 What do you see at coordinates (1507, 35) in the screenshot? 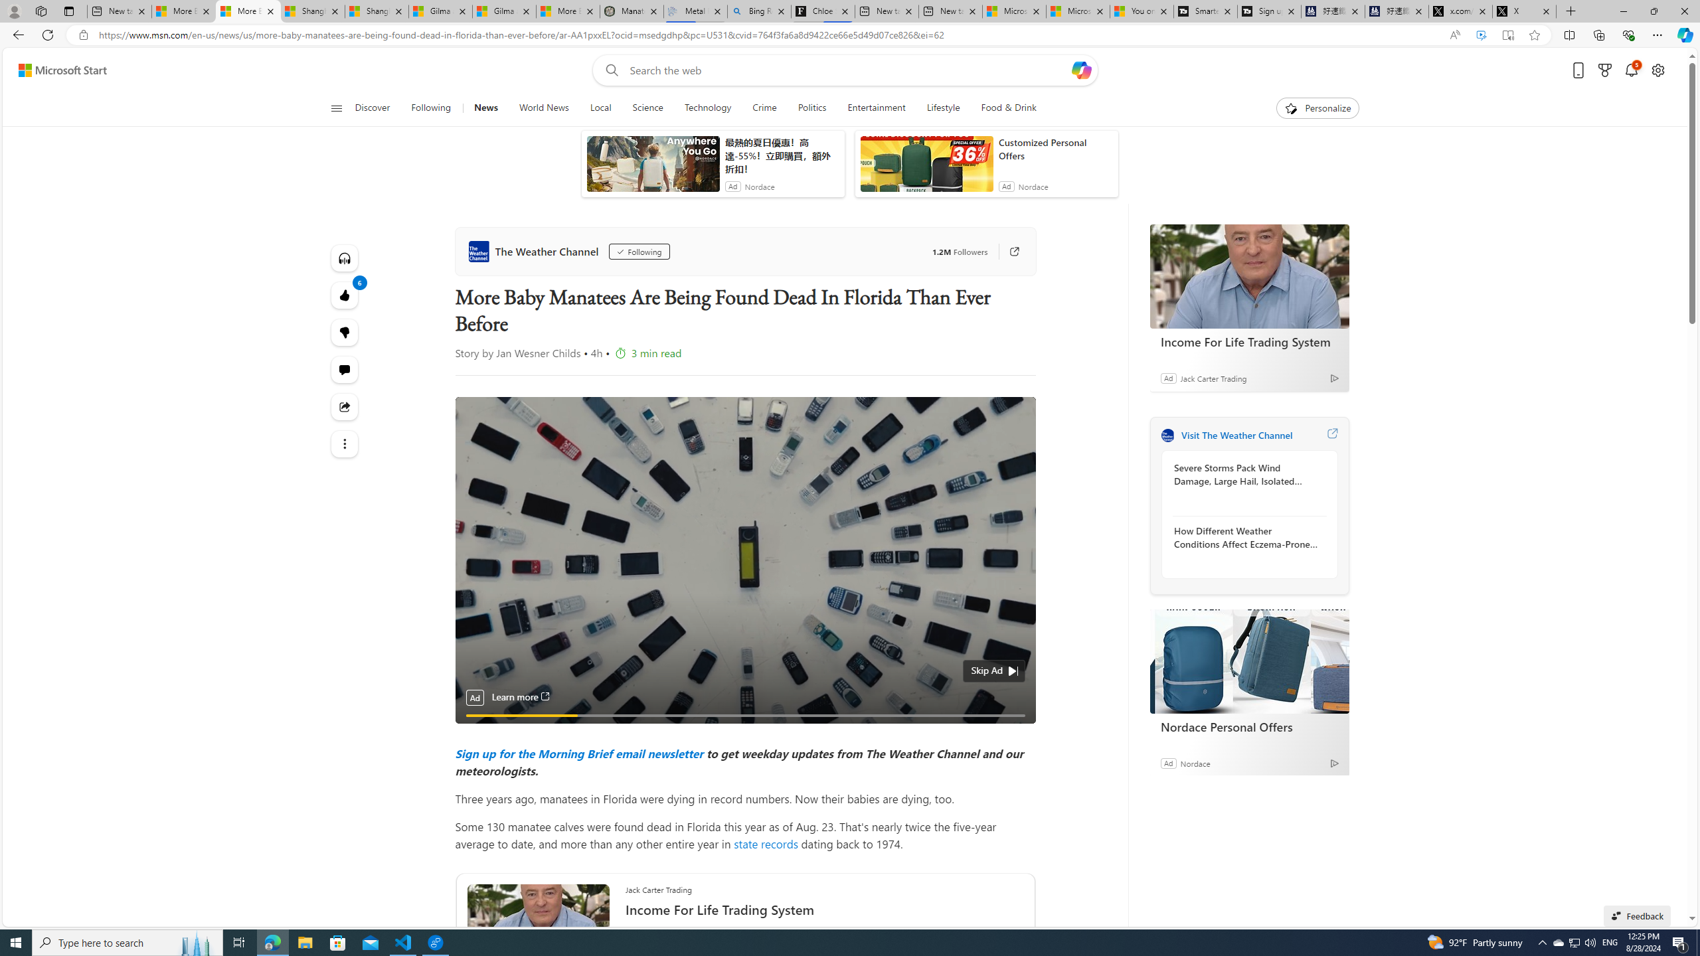
I see `Enter Immersive Reader (F9)` at bounding box center [1507, 35].